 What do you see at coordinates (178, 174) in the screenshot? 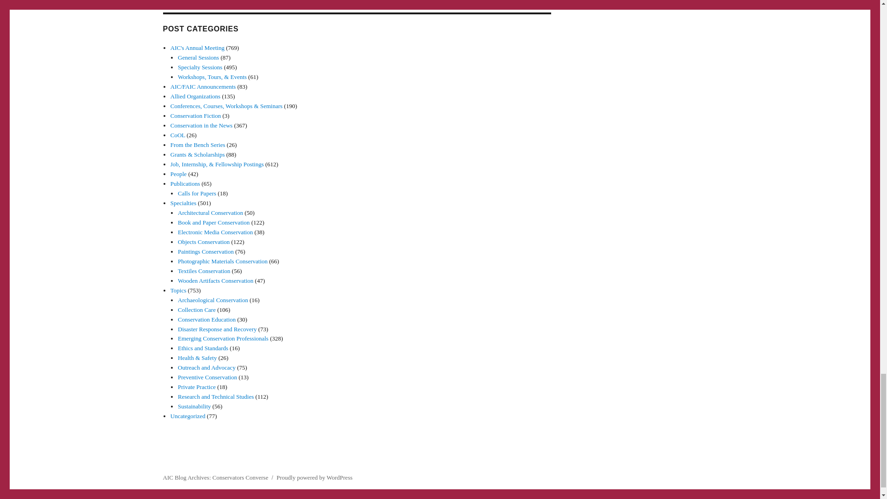
I see `People` at bounding box center [178, 174].